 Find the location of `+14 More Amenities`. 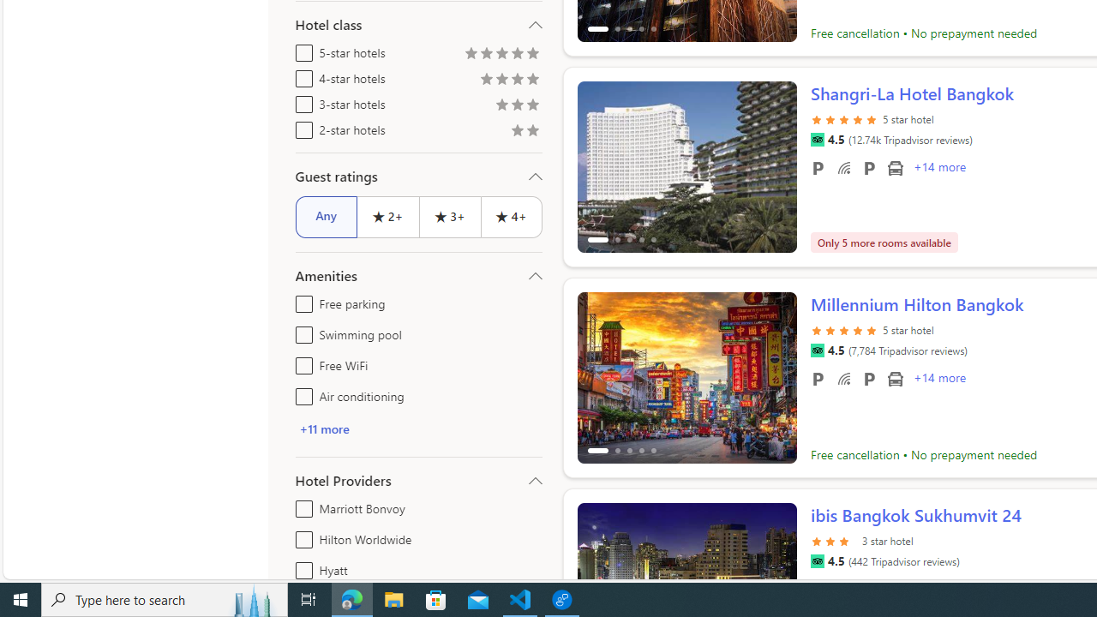

+14 More Amenities is located at coordinates (938, 380).